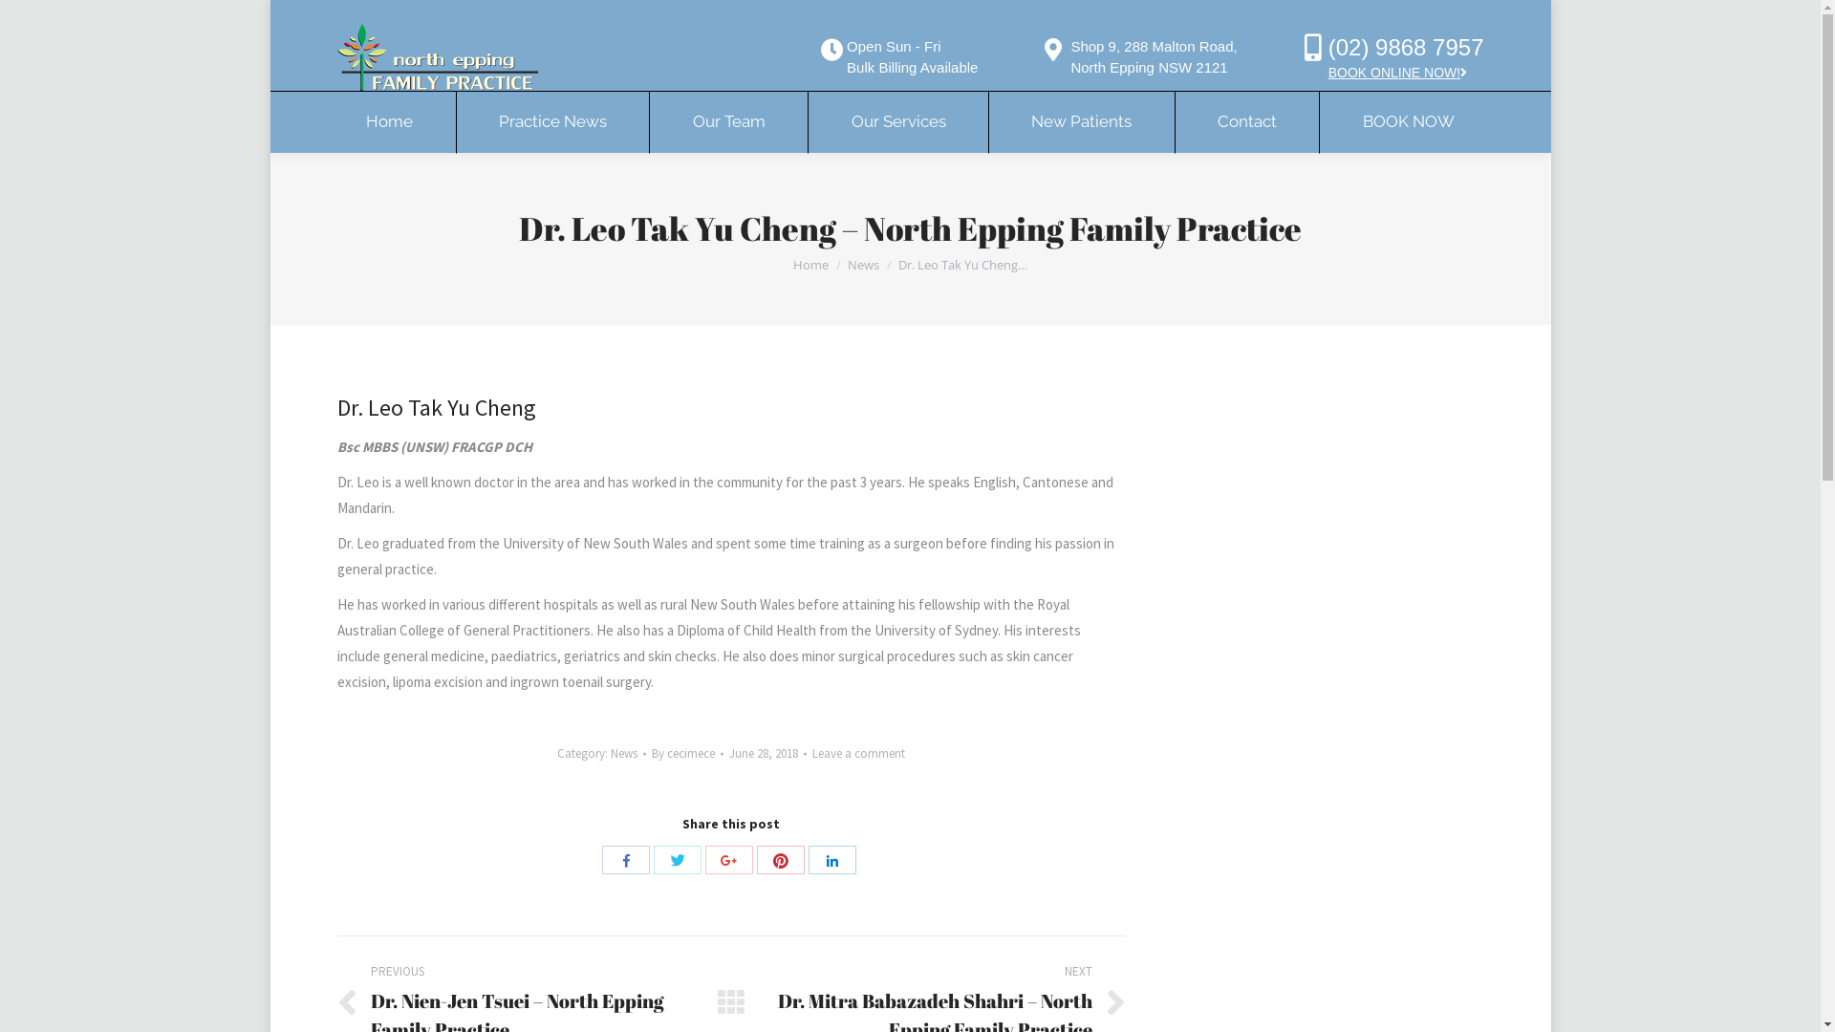 Image resolution: width=1835 pixels, height=1032 pixels. I want to click on Practice News, so click(552, 122).